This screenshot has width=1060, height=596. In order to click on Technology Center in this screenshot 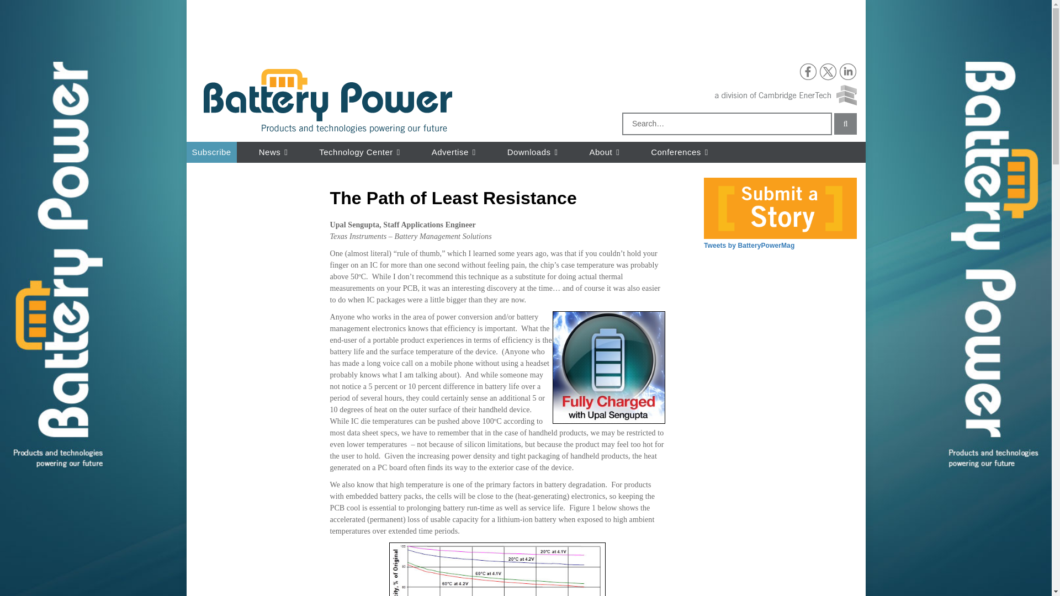, I will do `click(361, 152)`.